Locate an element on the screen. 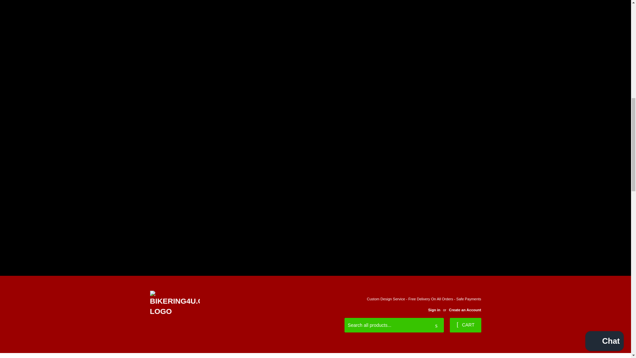 The height and width of the screenshot is (358, 636). HOME is located at coordinates (157, 355).